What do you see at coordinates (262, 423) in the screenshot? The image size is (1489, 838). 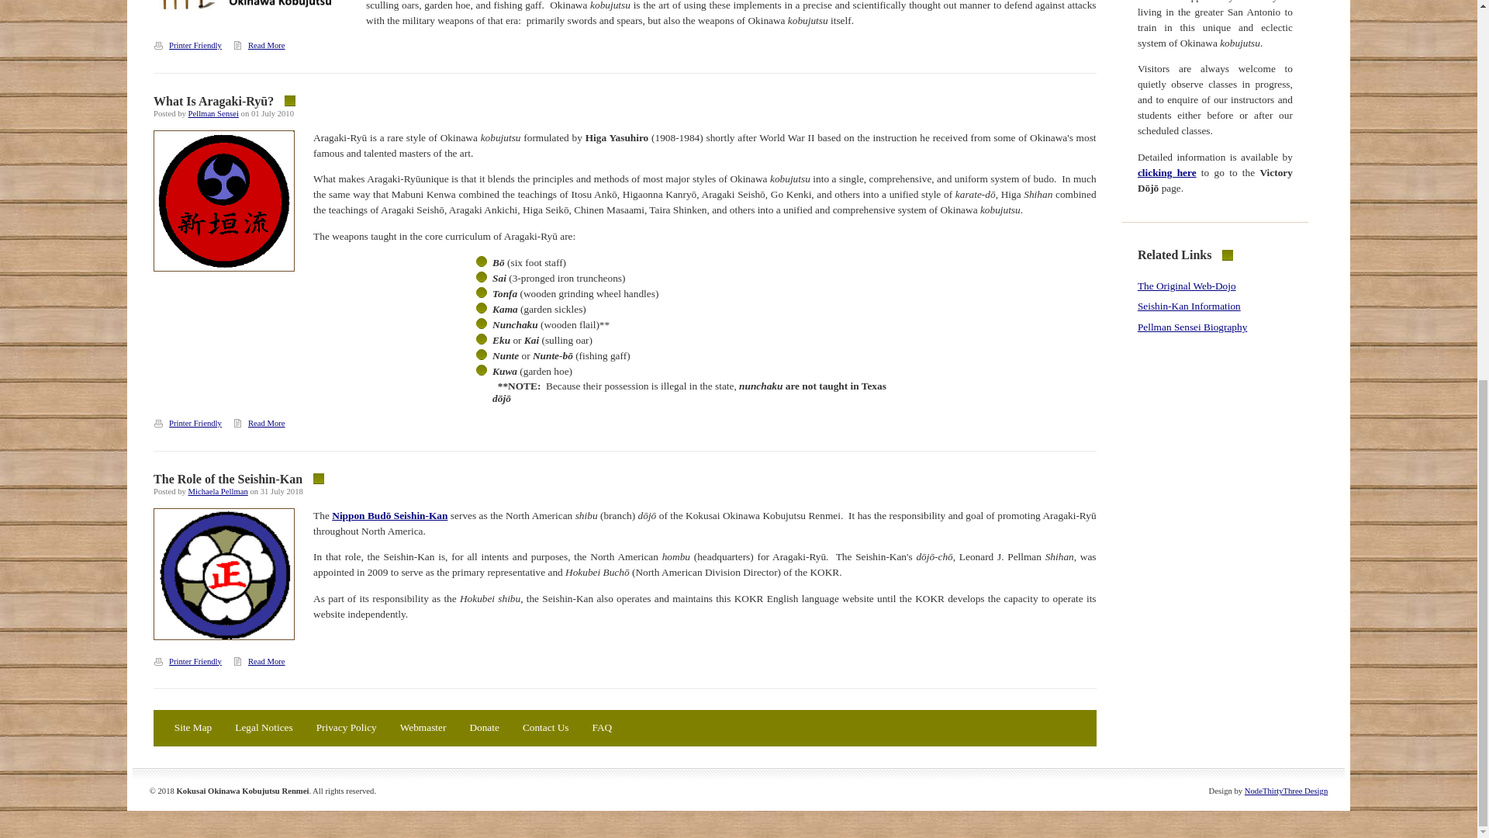 I see `Read More` at bounding box center [262, 423].